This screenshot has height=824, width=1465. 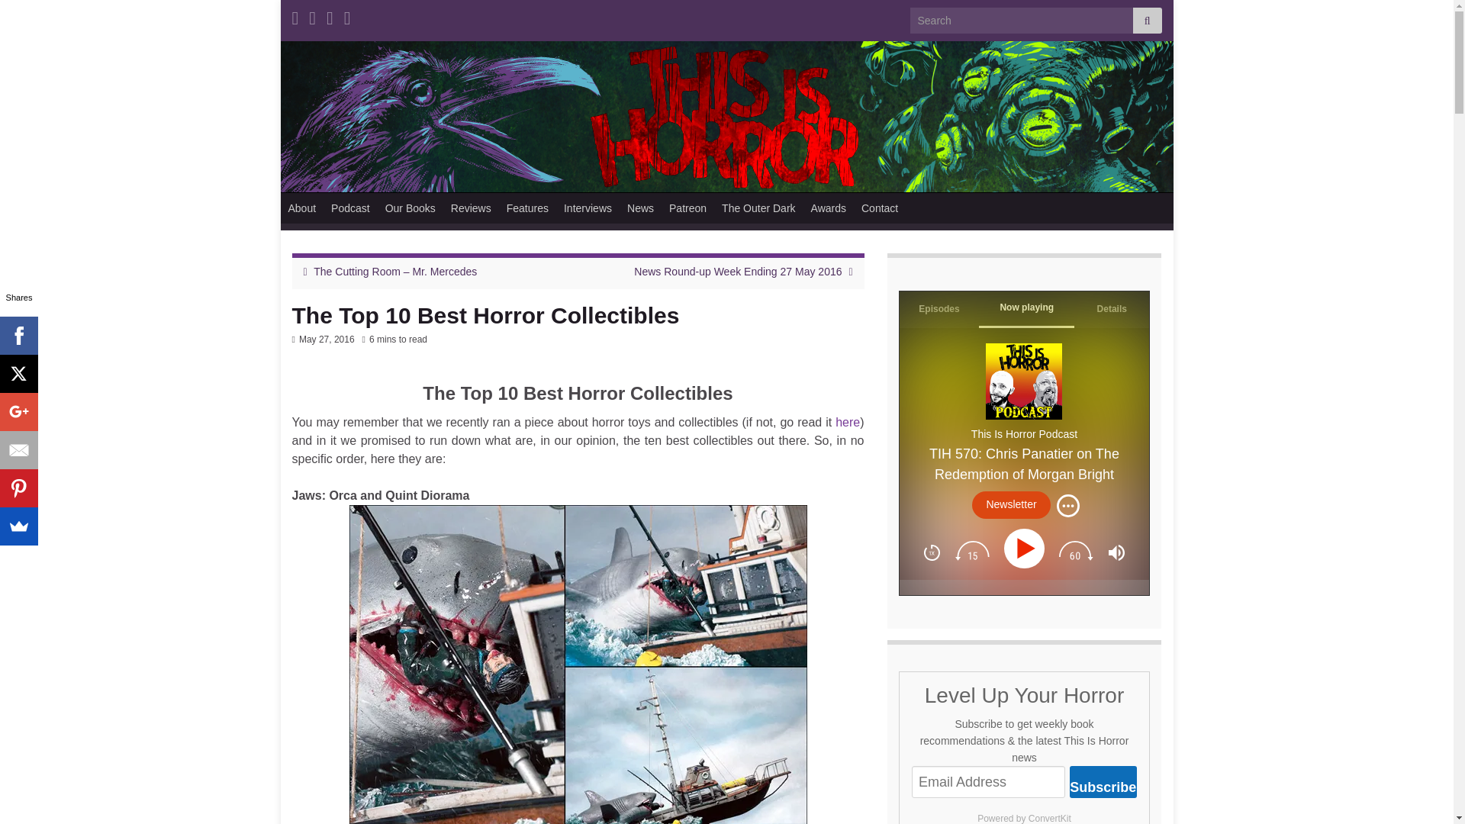 What do you see at coordinates (829, 208) in the screenshot?
I see `Awards` at bounding box center [829, 208].